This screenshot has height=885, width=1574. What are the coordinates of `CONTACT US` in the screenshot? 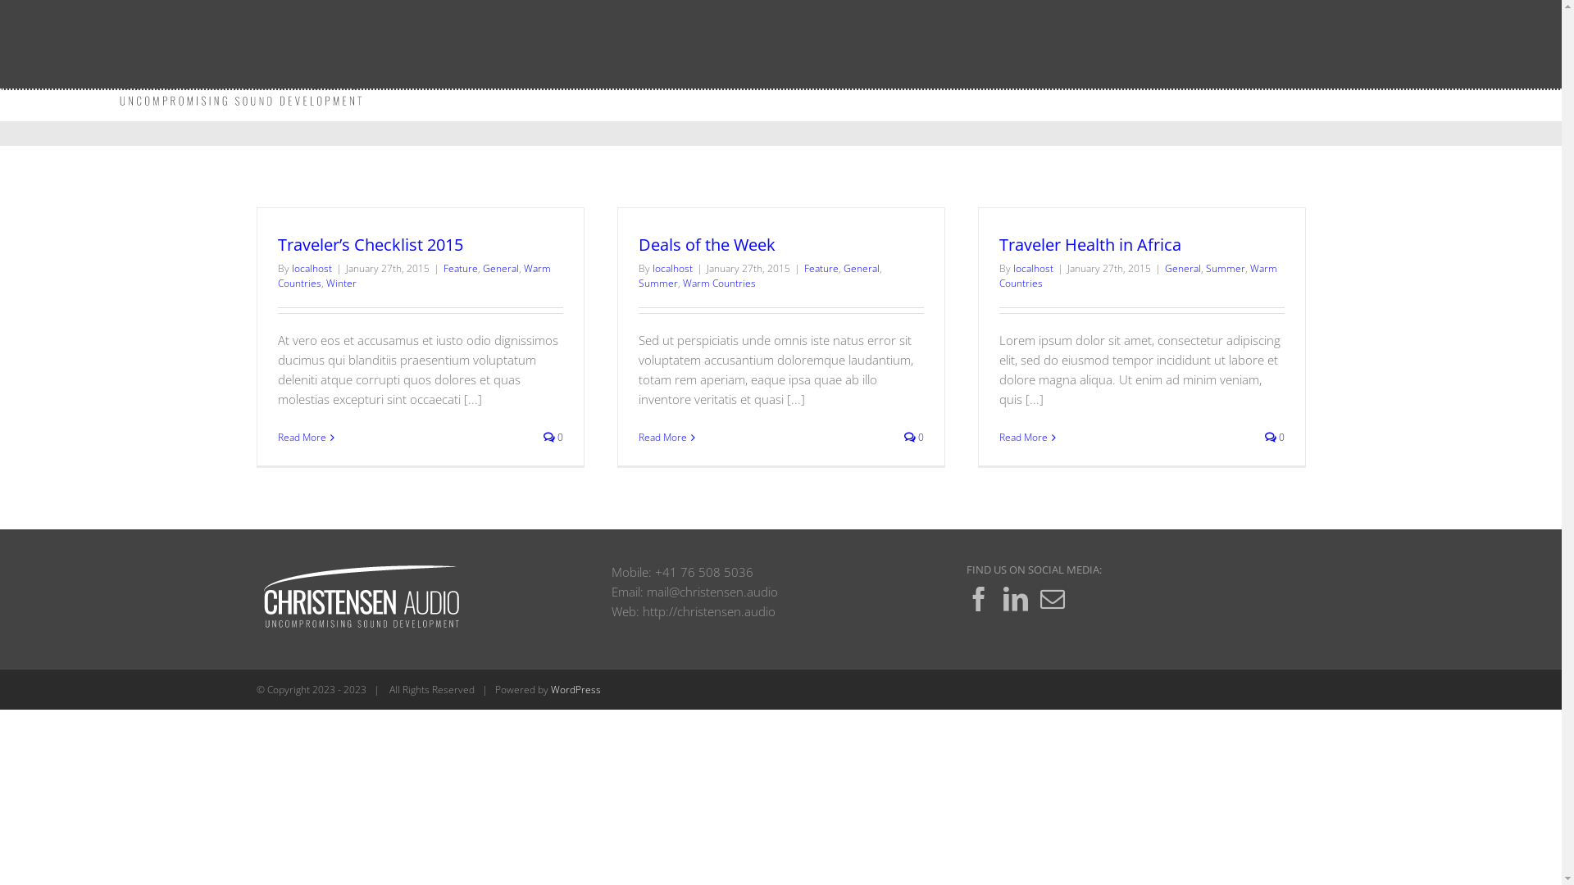 It's located at (1394, 47).